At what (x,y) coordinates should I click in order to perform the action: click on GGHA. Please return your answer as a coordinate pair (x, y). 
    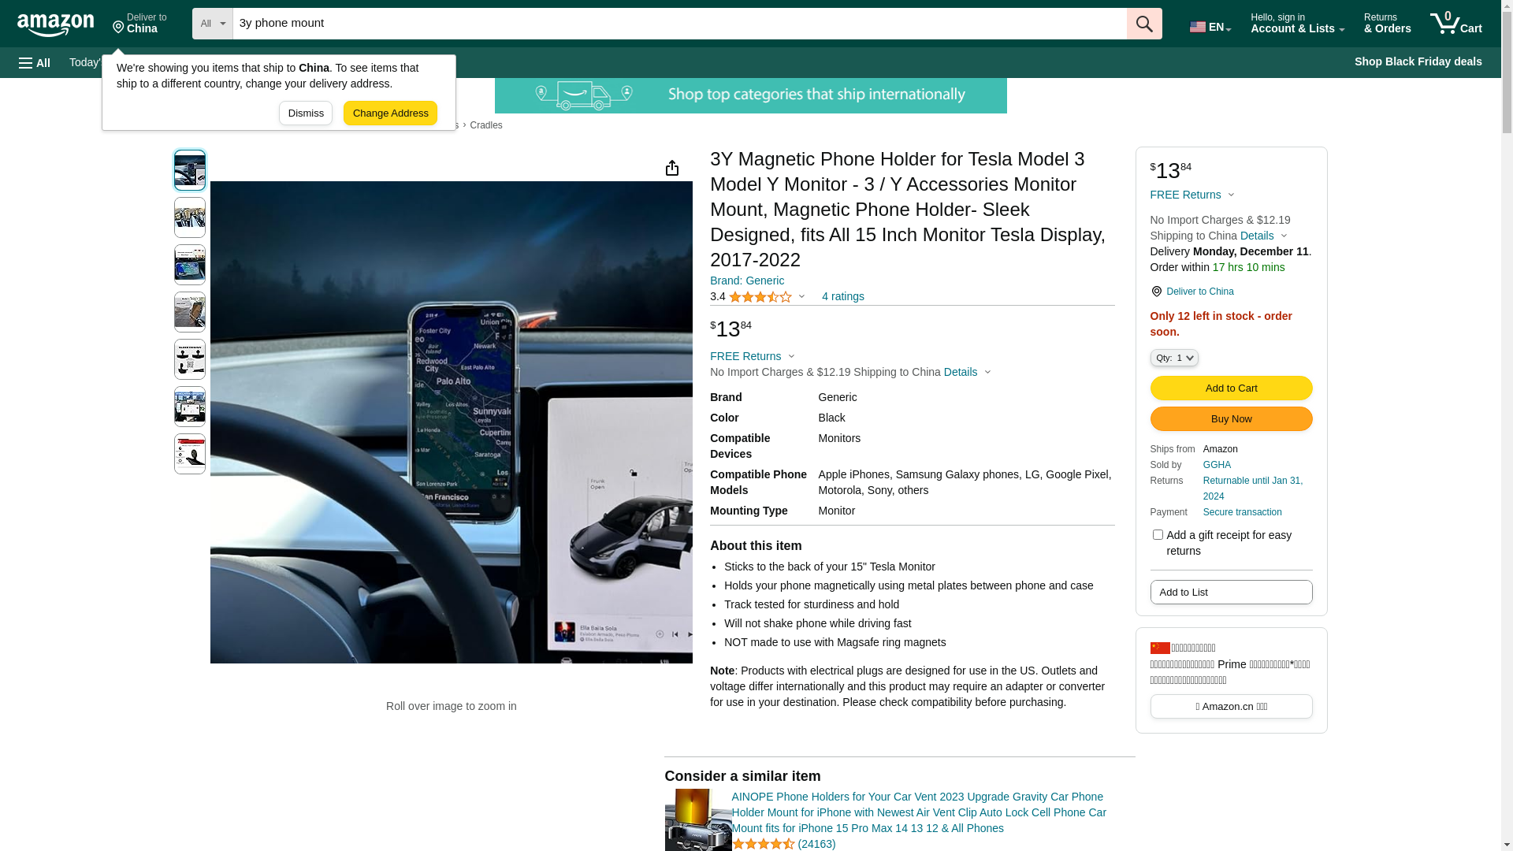
    Looking at the image, I should click on (1217, 465).